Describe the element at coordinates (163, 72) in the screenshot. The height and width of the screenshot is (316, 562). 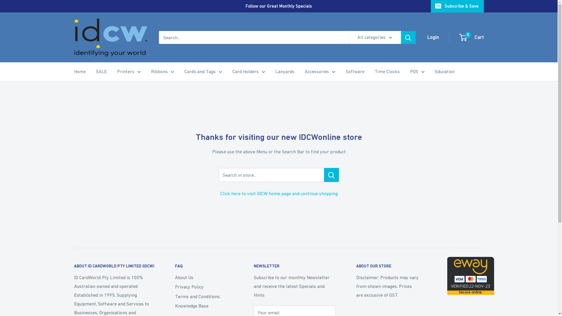
I see `Ribbons` at that location.